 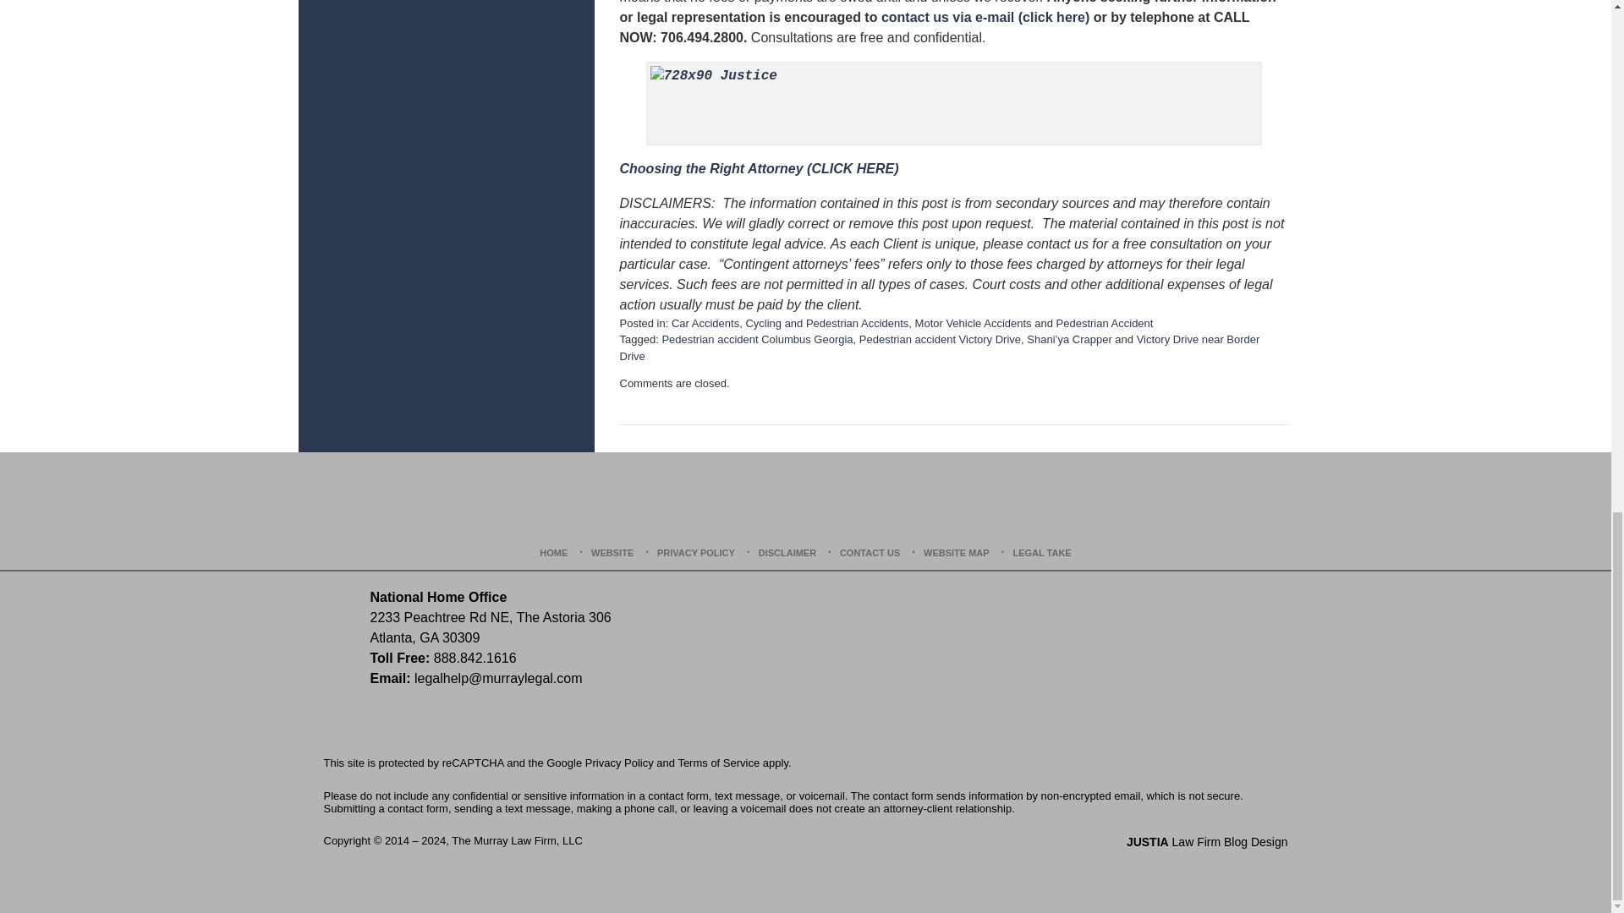 What do you see at coordinates (973, 323) in the screenshot?
I see `View all posts in Motor Vehicle Accidents` at bounding box center [973, 323].